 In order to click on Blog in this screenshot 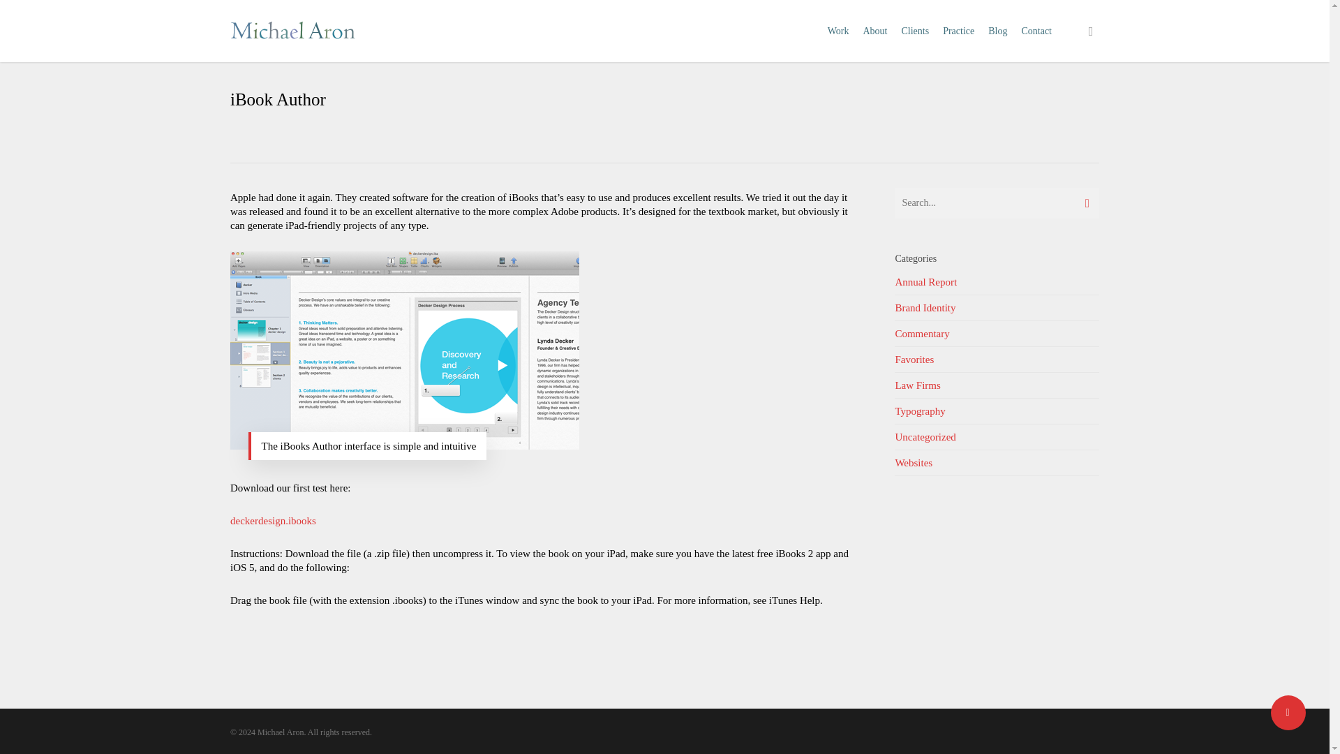, I will do `click(997, 31)`.